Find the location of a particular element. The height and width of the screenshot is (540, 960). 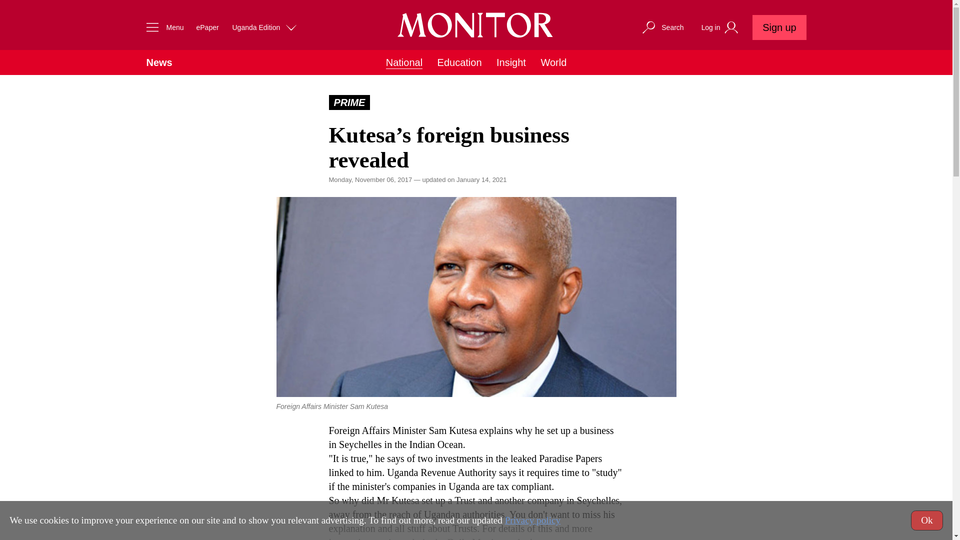

Sign up is located at coordinates (779, 27).